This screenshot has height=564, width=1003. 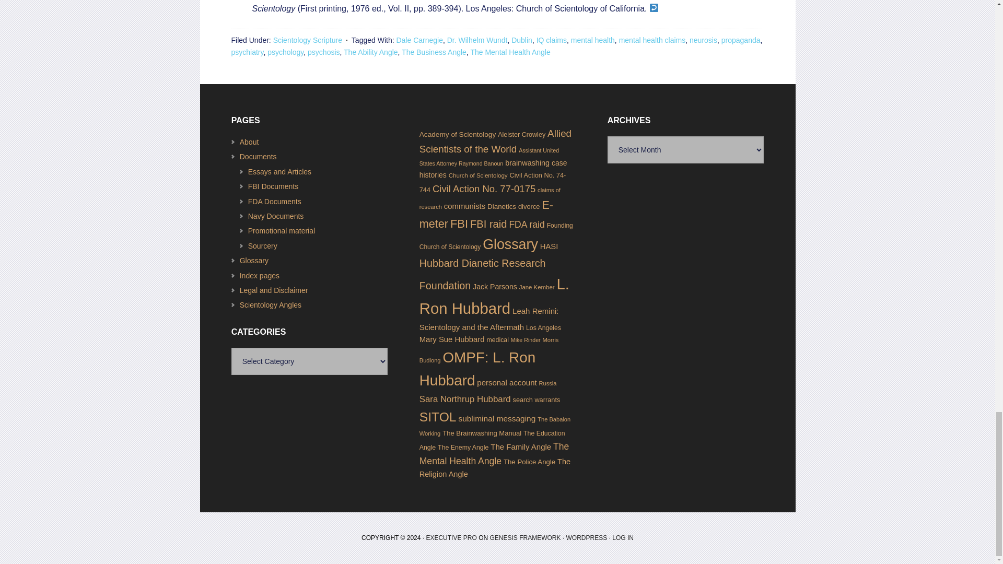 What do you see at coordinates (307, 40) in the screenshot?
I see `Scientology Scripture` at bounding box center [307, 40].